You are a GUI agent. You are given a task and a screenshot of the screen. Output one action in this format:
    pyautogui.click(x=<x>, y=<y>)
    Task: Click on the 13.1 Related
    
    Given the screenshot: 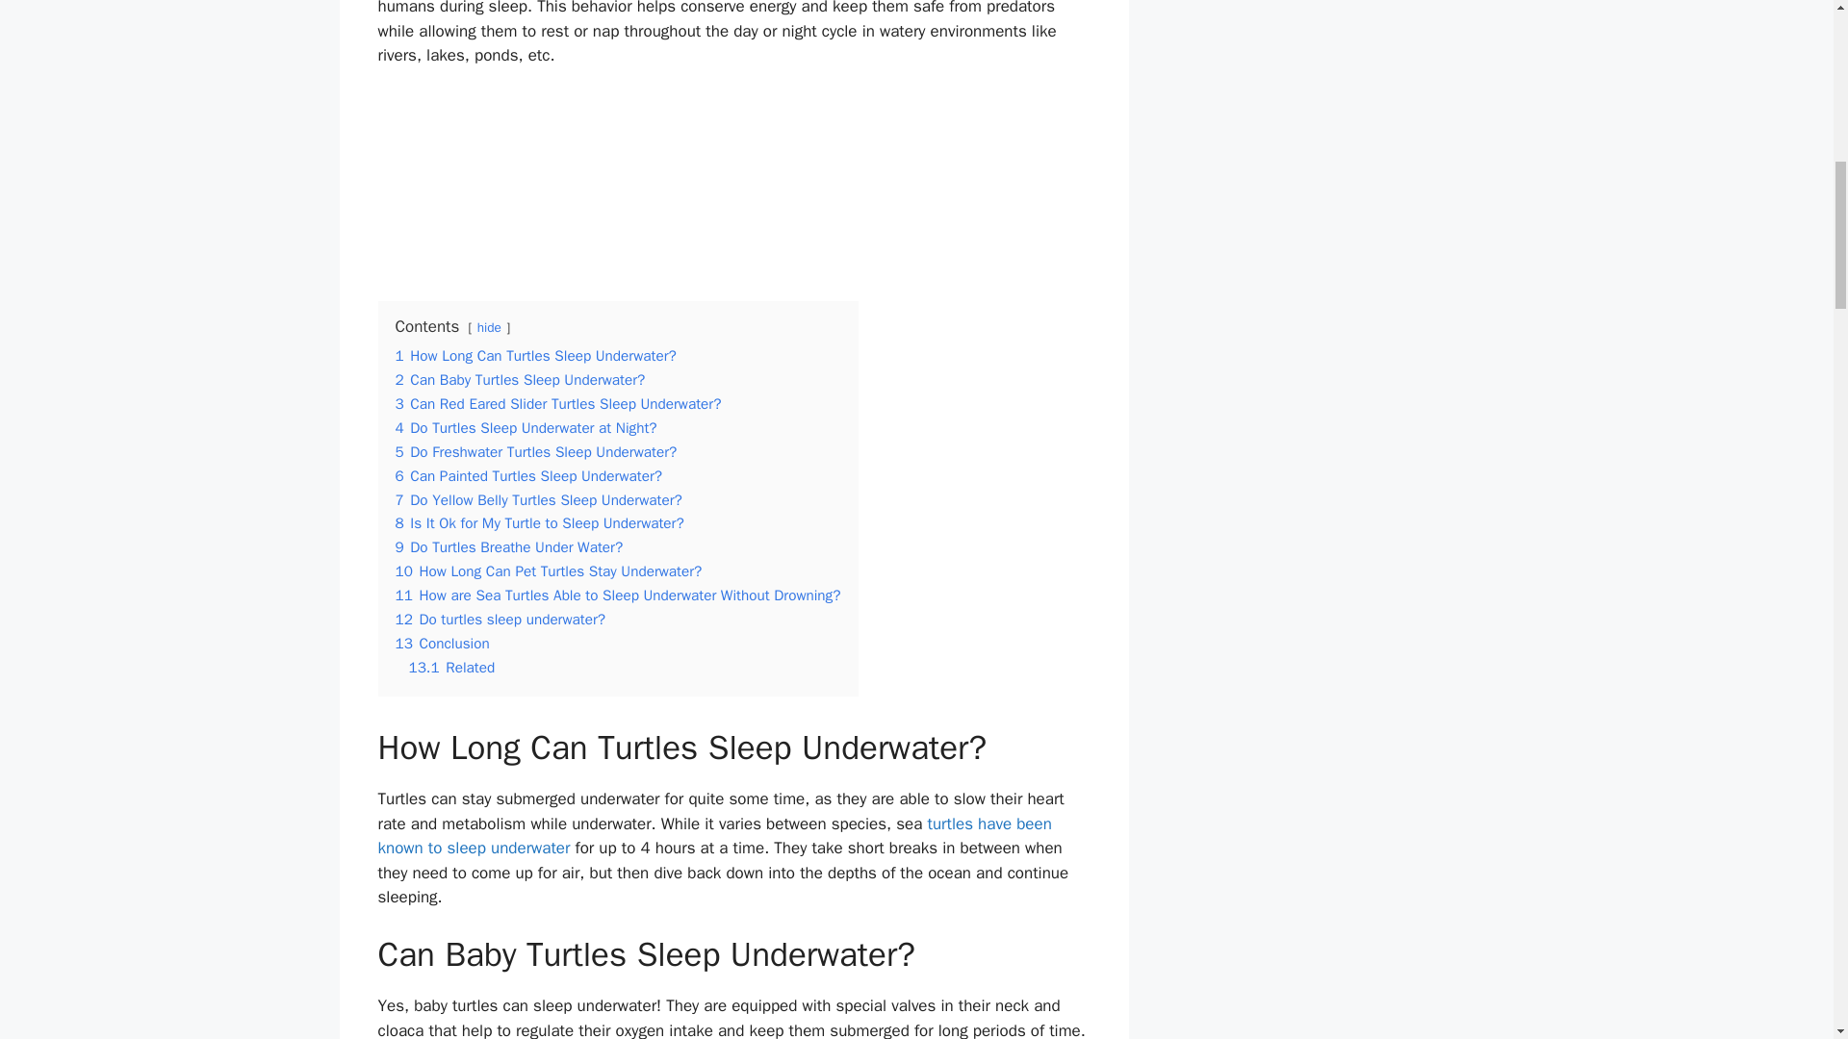 What is the action you would take?
    pyautogui.click(x=451, y=668)
    